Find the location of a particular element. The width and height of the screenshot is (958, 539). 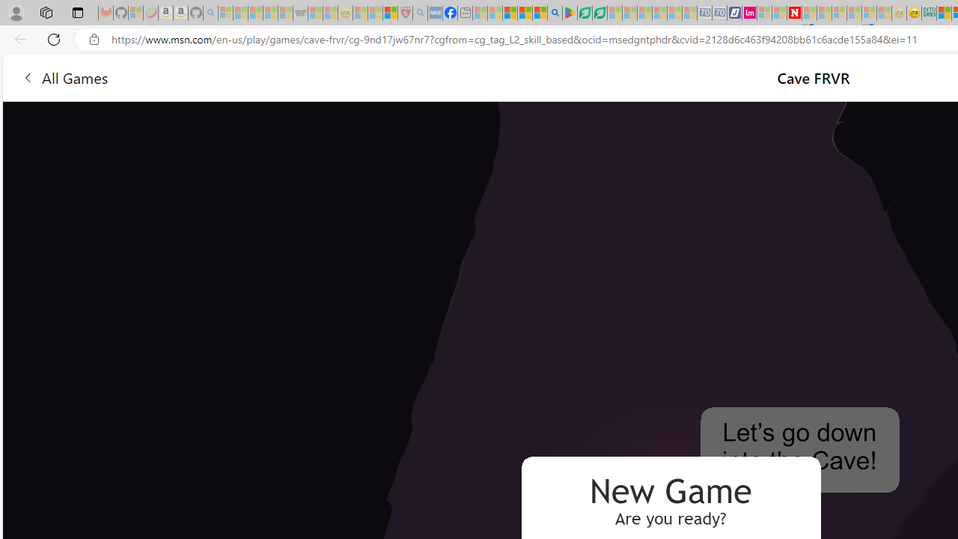

Jobs - lastminute.com Investor Portal is located at coordinates (750, 13).